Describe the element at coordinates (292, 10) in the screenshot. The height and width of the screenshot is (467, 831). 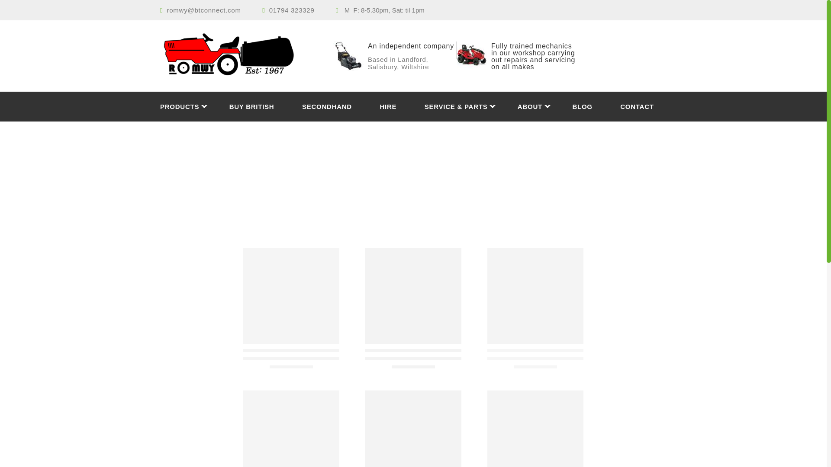
I see `01794 323329` at that location.